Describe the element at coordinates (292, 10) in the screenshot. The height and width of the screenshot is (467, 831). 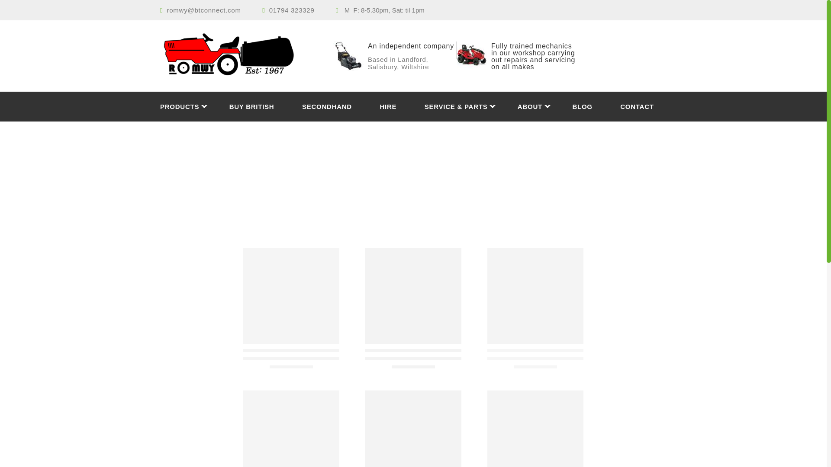
I see `01794 323329` at that location.